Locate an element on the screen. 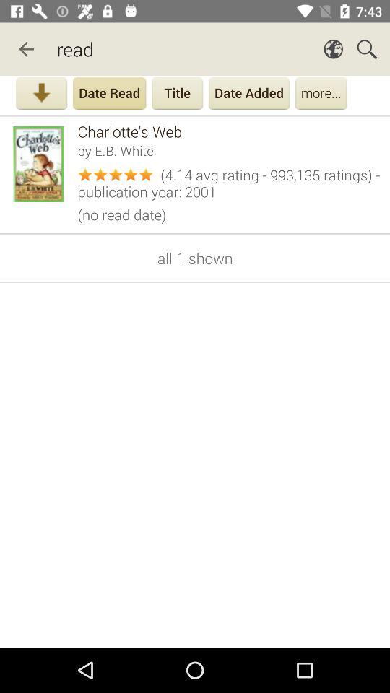  select the icon which is before search button on page is located at coordinates (333, 49).